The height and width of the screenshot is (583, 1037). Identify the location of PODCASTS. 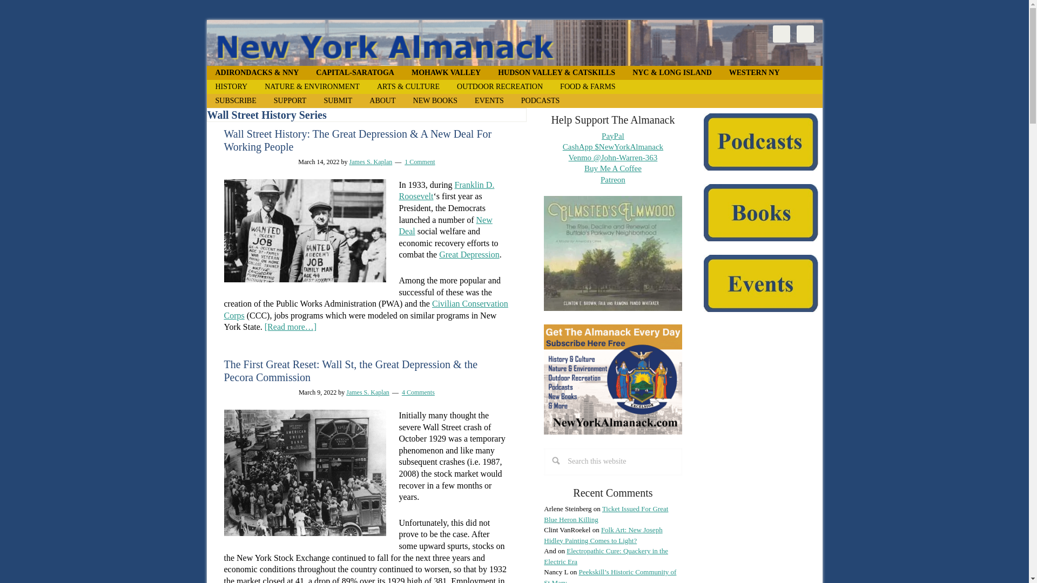
(540, 100).